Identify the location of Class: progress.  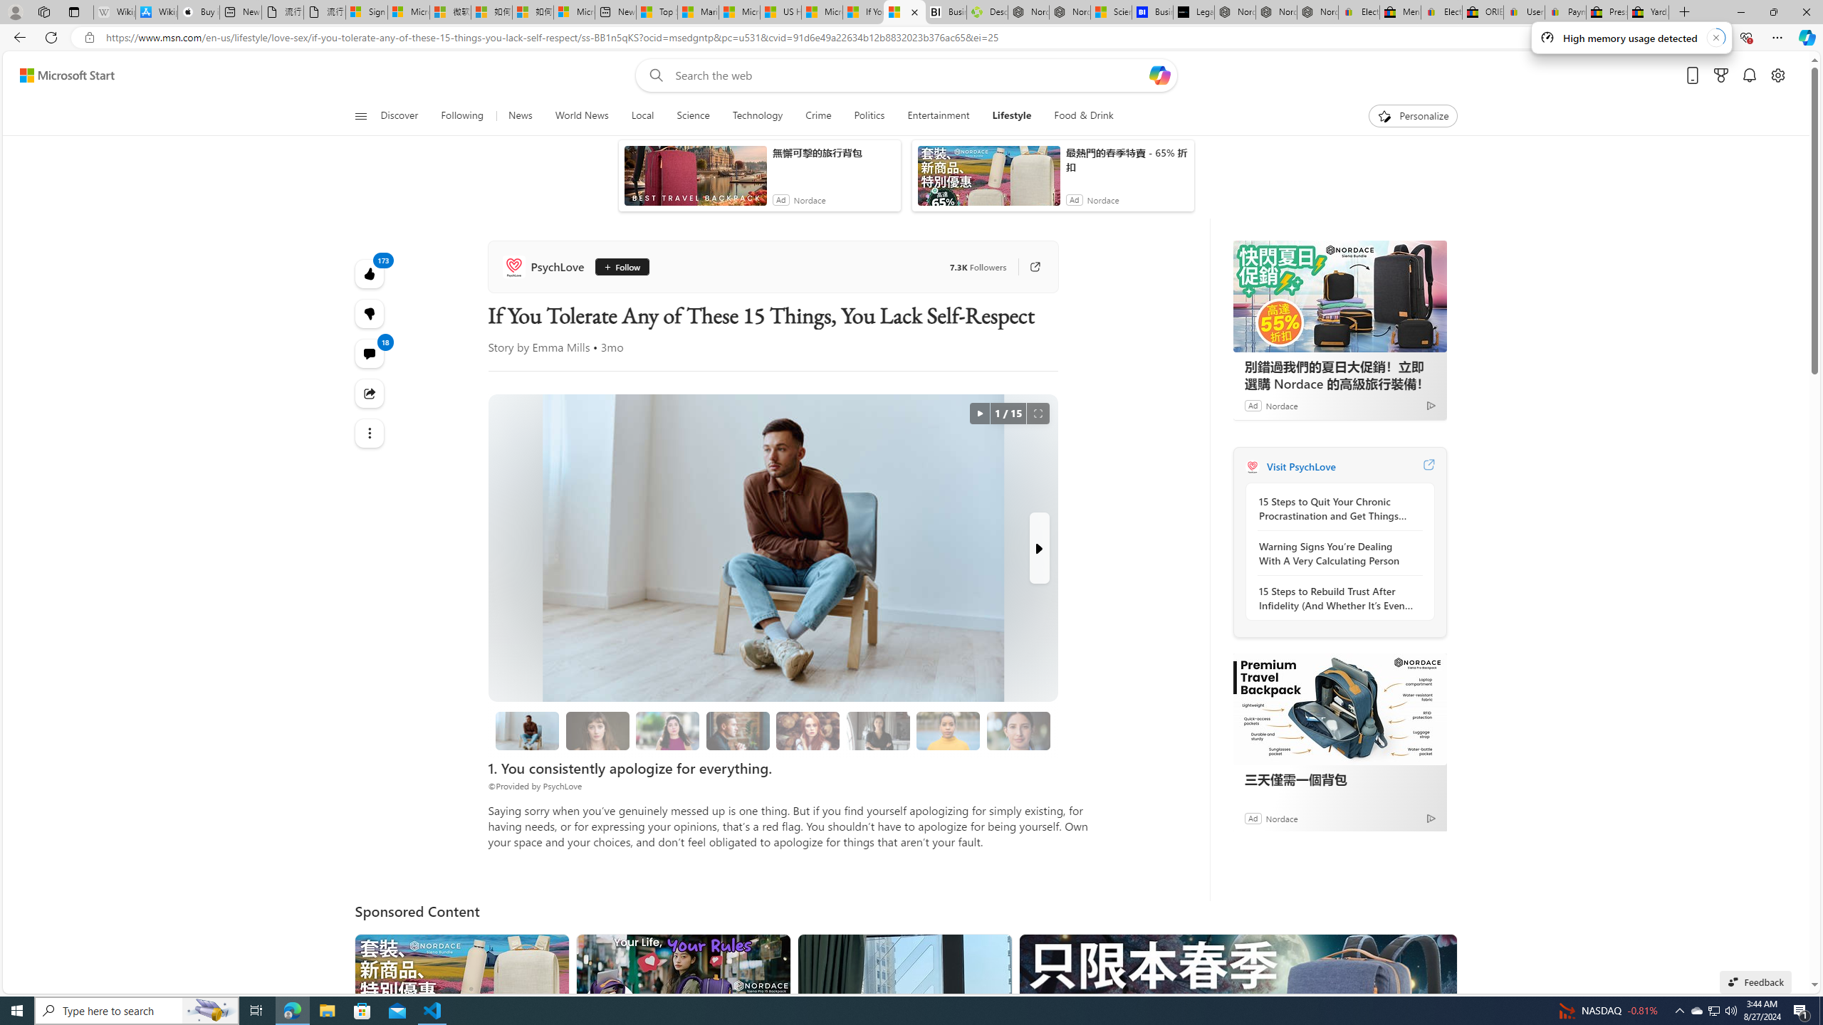
(1018, 727).